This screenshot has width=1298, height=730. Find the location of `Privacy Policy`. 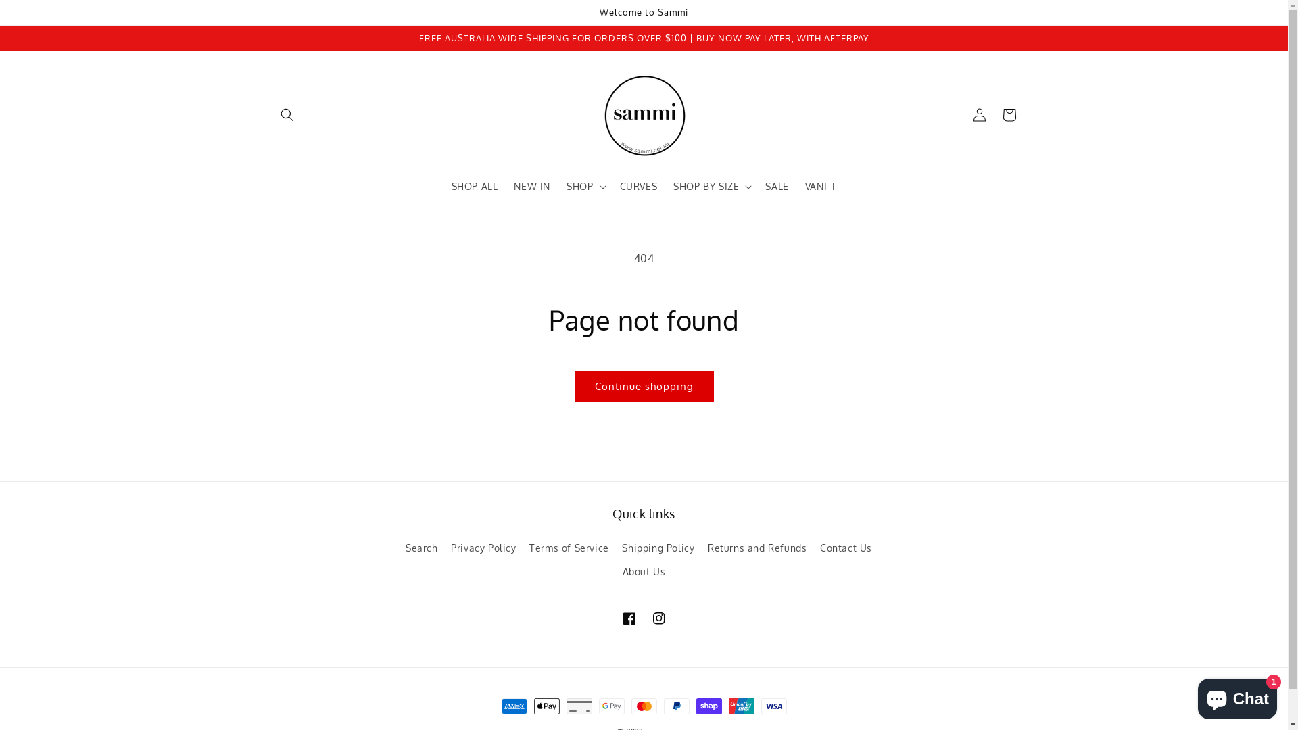

Privacy Policy is located at coordinates (483, 547).